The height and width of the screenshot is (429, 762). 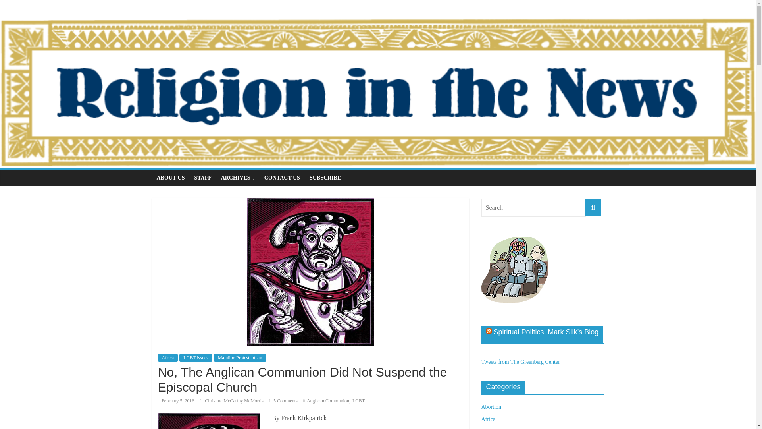 What do you see at coordinates (240, 358) in the screenshot?
I see `Mainline Protestantism` at bounding box center [240, 358].